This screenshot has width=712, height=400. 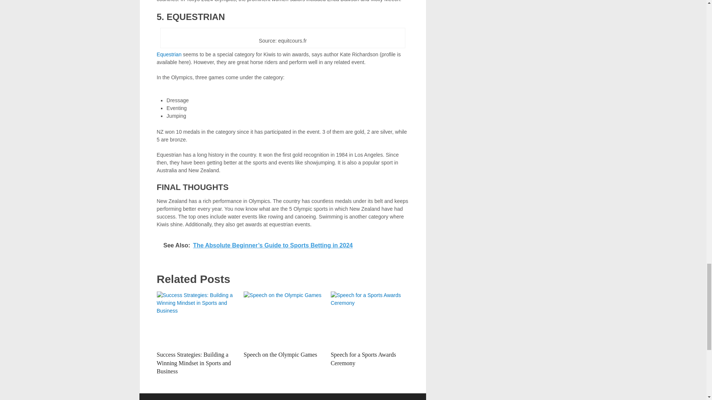 I want to click on Speech on the Olympic Games, so click(x=280, y=354).